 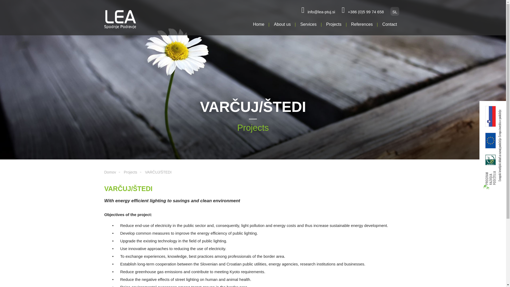 I want to click on References, so click(x=362, y=25).